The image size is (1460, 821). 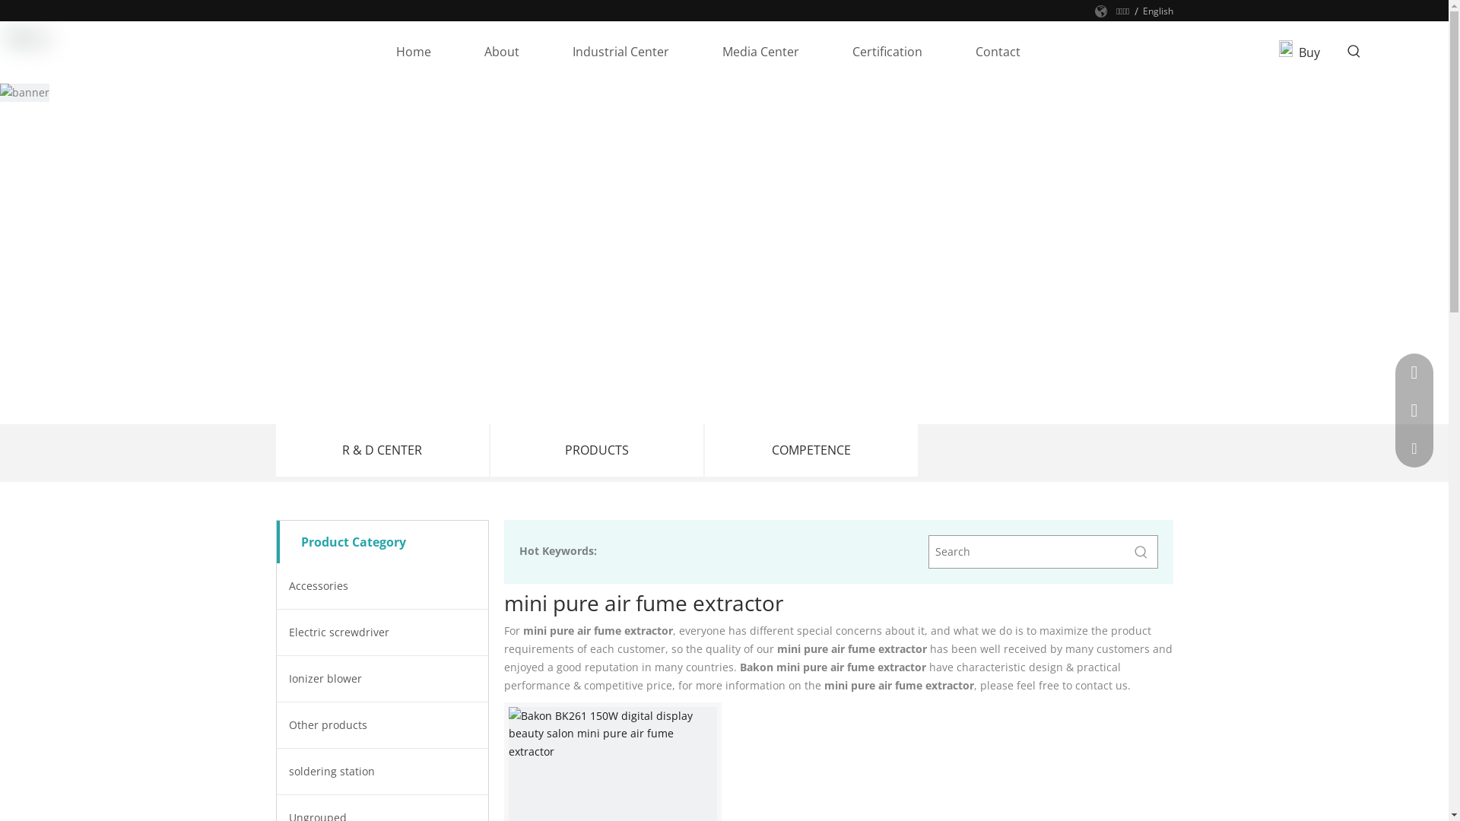 I want to click on PRODUCTS, so click(x=596, y=450).